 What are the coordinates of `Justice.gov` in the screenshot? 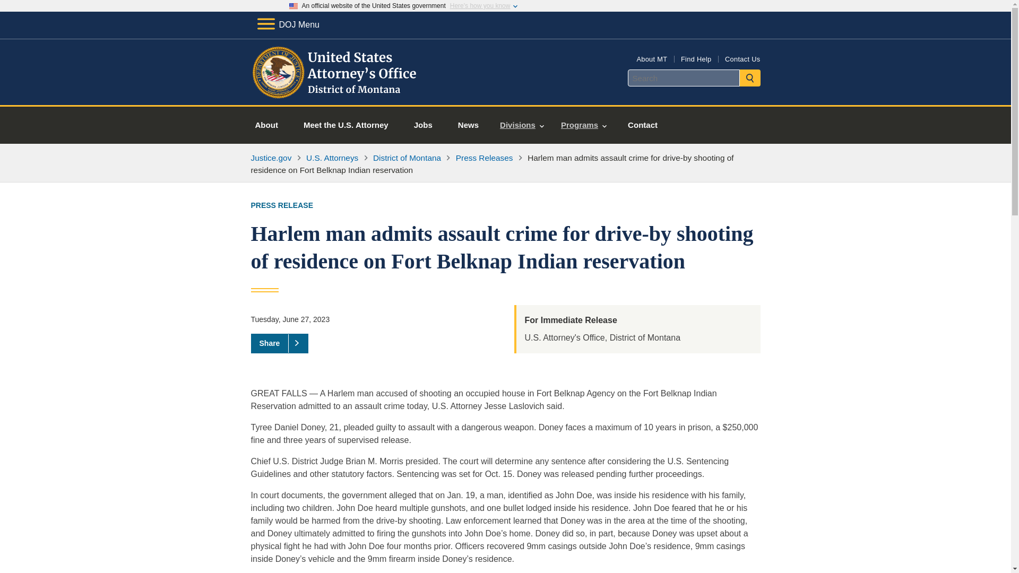 It's located at (271, 158).